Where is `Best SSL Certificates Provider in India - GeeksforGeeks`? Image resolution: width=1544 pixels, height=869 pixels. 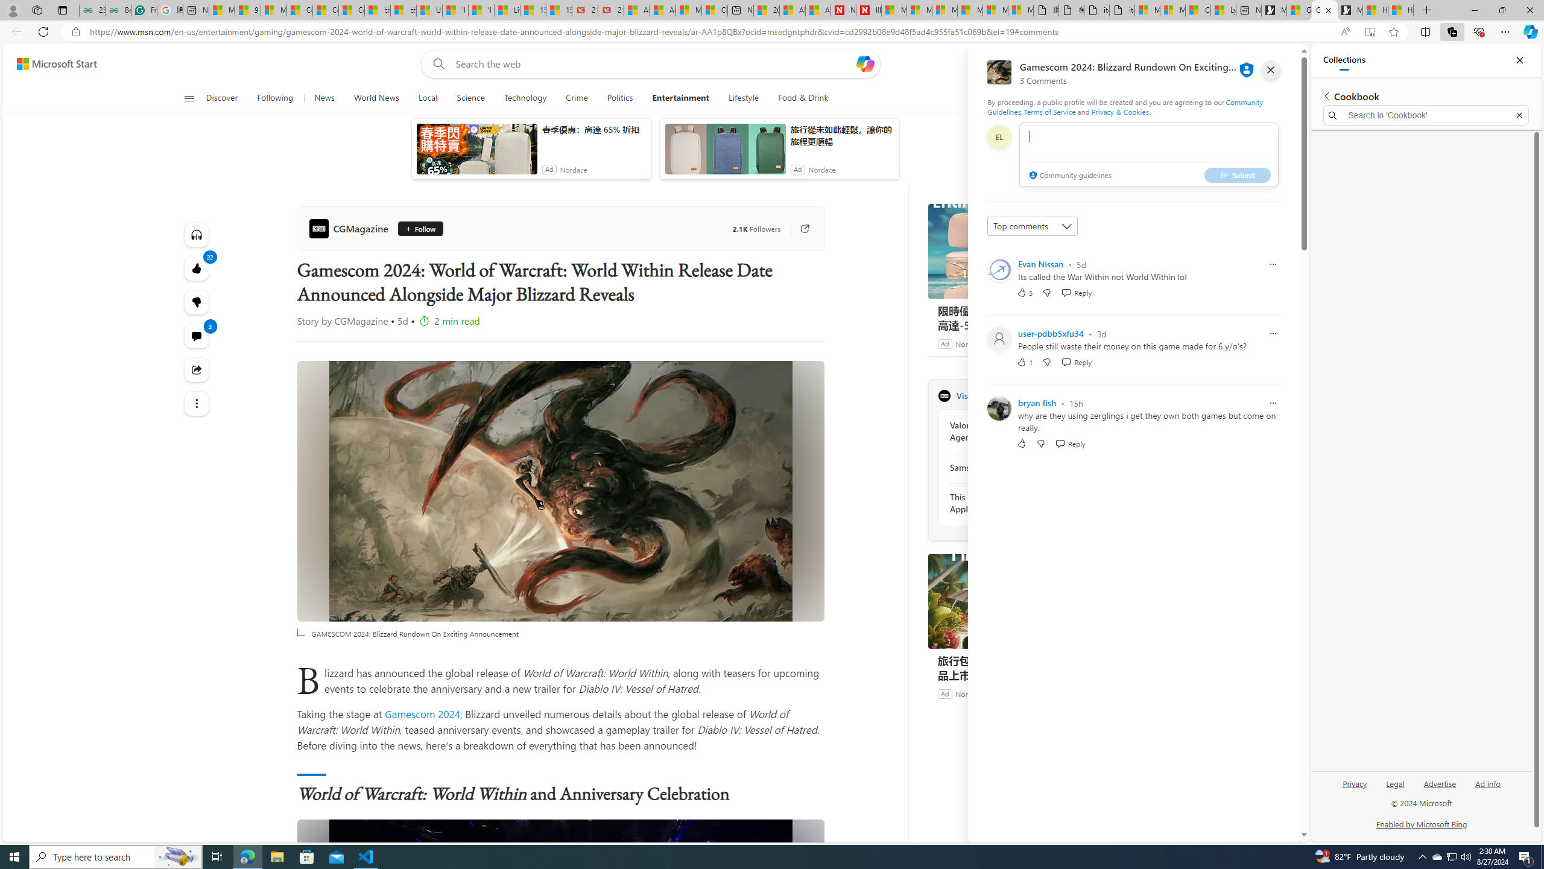
Best SSL Certificates Provider in India - GeeksforGeeks is located at coordinates (118, 10).